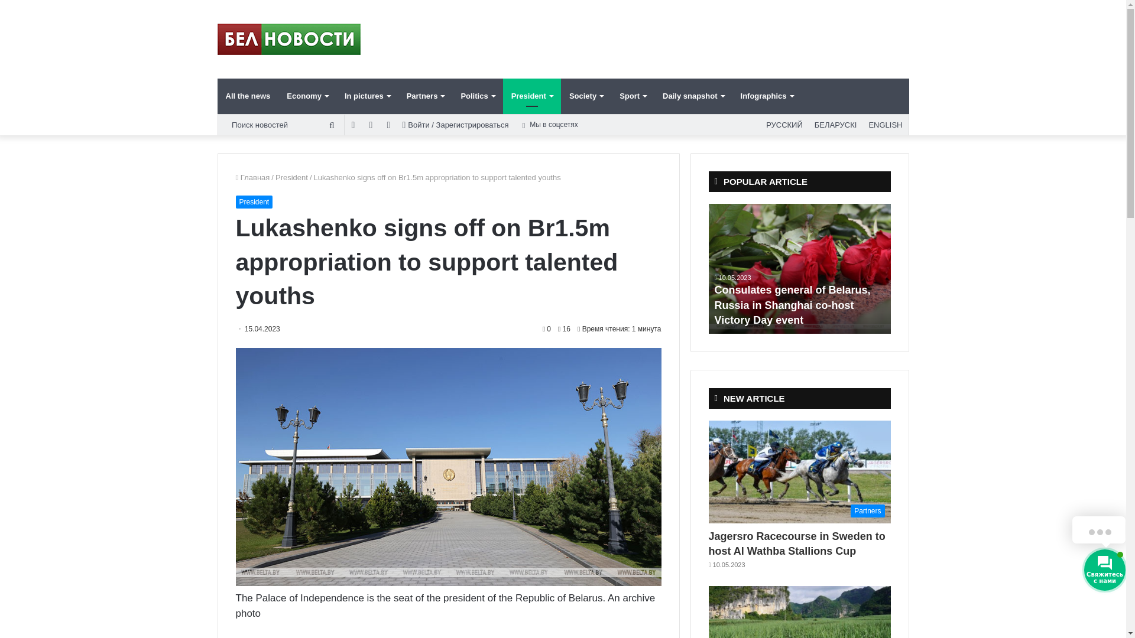 The height and width of the screenshot is (638, 1135). Describe the element at coordinates (248, 96) in the screenshot. I see `All the news` at that location.